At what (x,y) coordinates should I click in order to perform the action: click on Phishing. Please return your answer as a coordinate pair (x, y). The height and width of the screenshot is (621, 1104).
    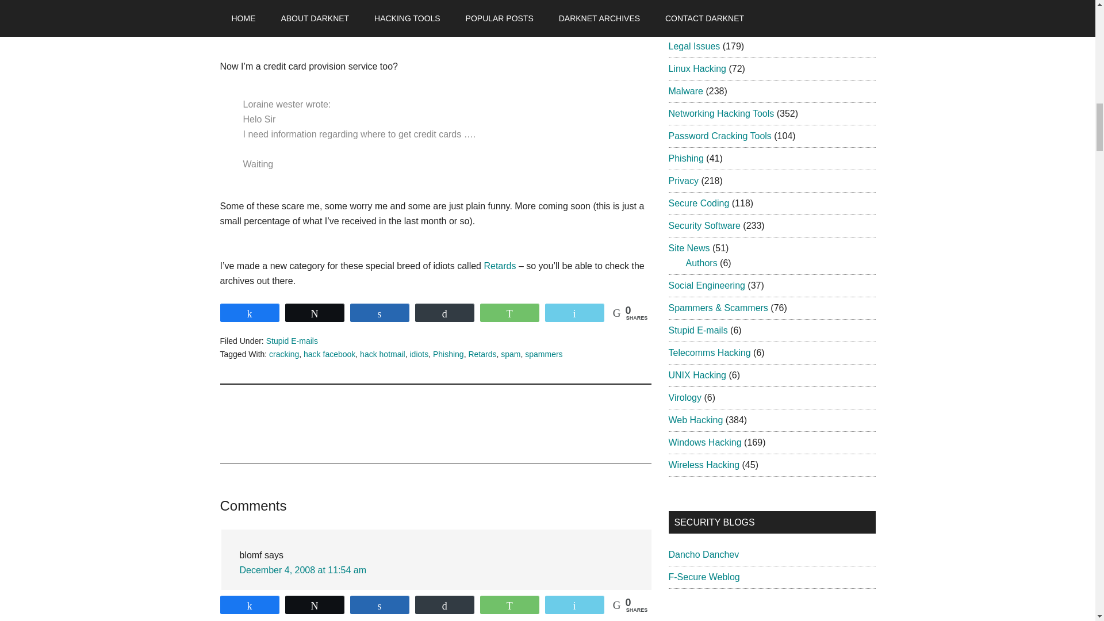
    Looking at the image, I should click on (448, 354).